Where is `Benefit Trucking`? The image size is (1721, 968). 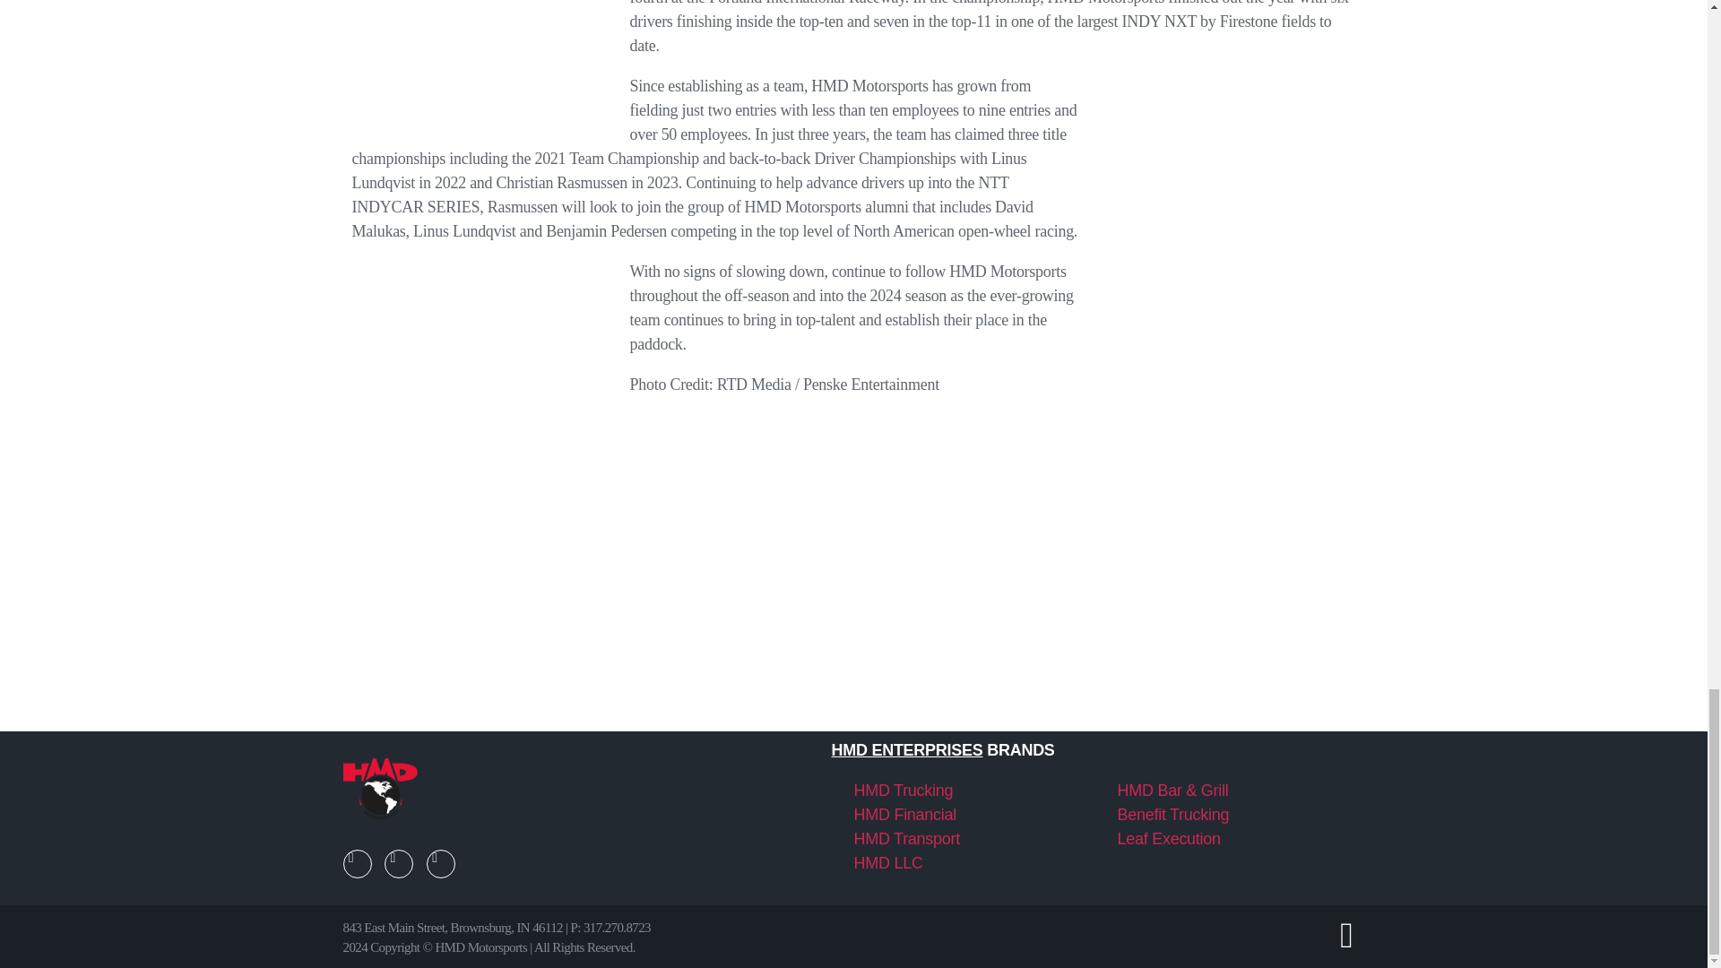
Benefit Trucking is located at coordinates (1172, 814).